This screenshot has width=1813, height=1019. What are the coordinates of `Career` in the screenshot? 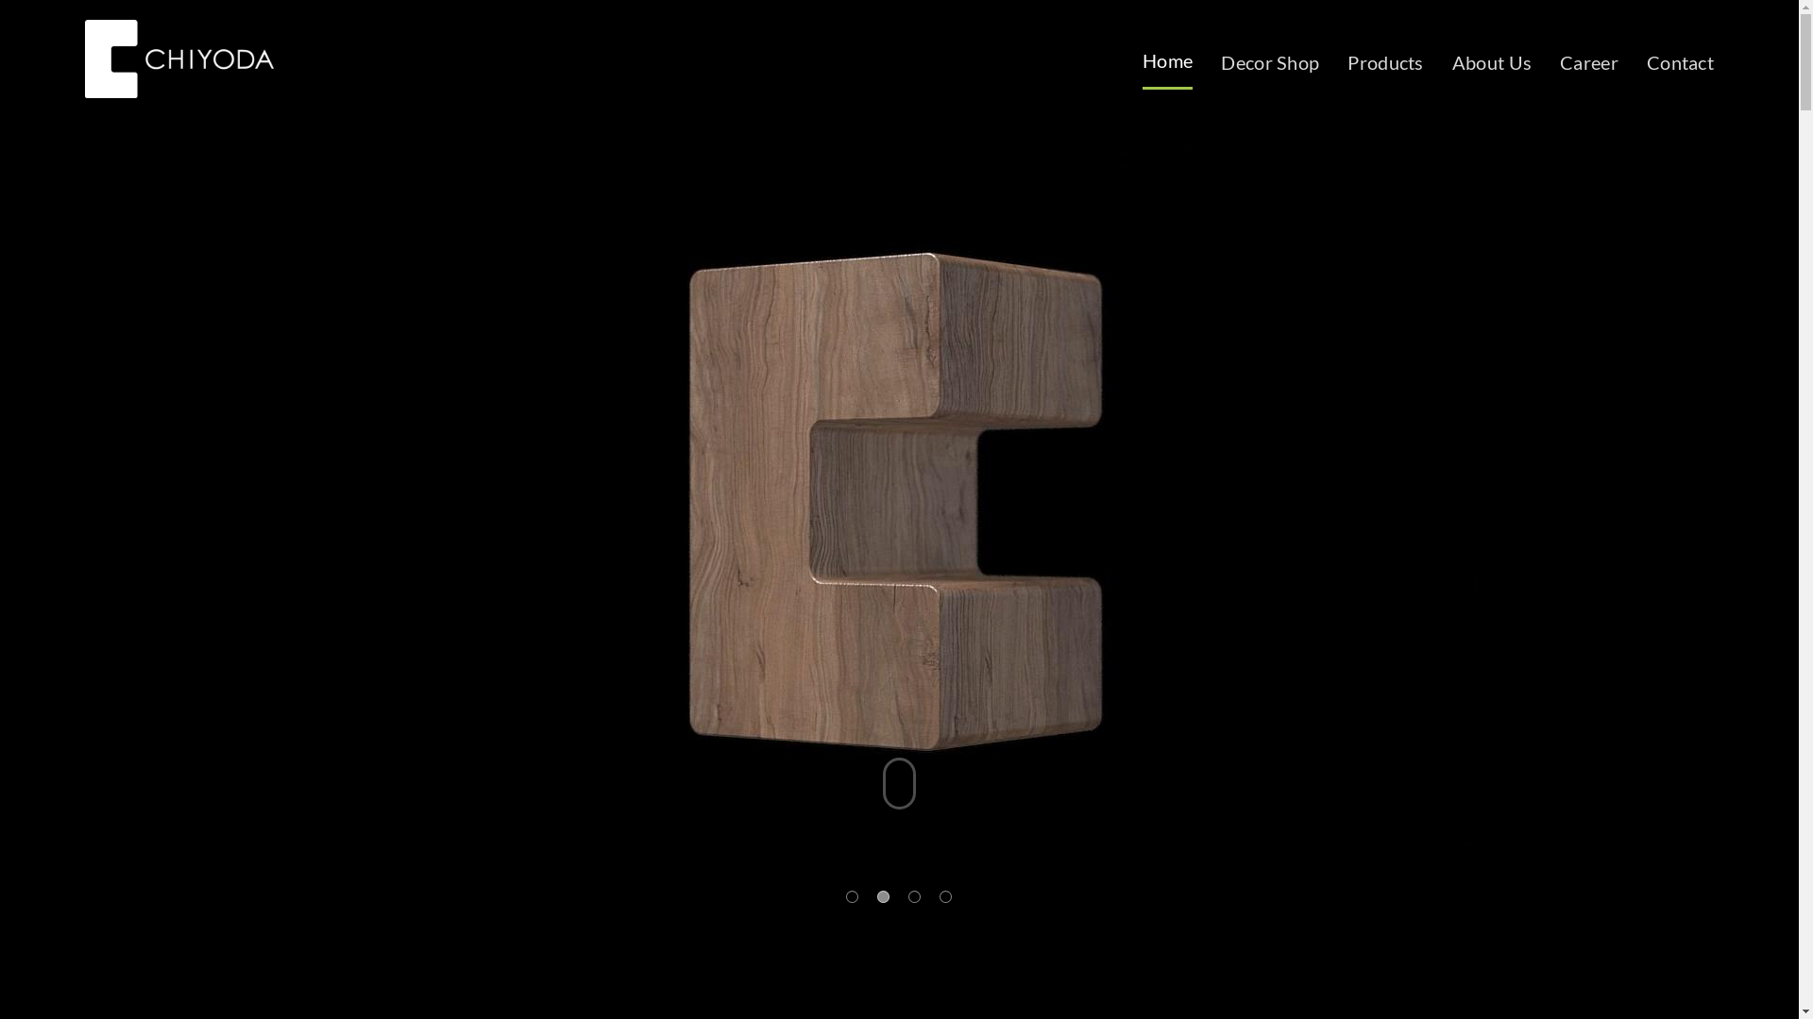 It's located at (1589, 67).